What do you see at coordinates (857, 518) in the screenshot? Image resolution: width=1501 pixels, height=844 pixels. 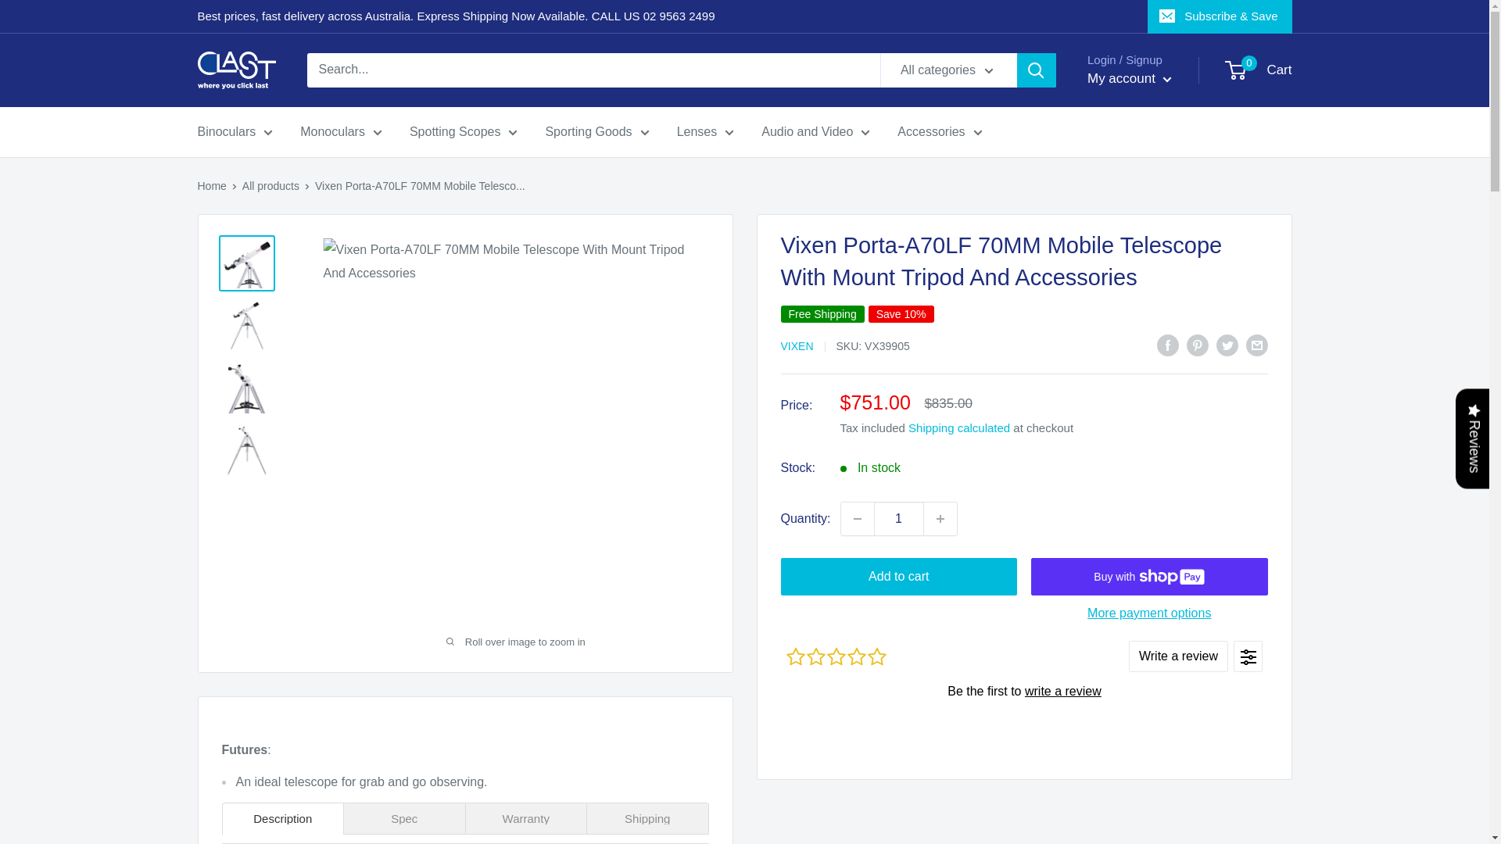 I see `Decrease quantity by 1` at bounding box center [857, 518].